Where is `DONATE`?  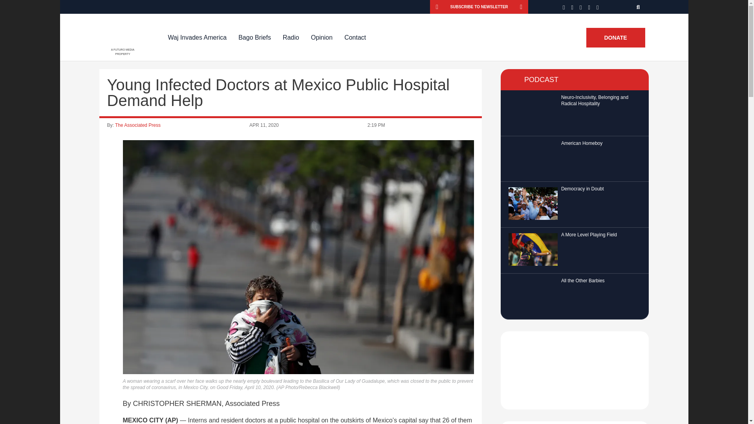
DONATE is located at coordinates (615, 38).